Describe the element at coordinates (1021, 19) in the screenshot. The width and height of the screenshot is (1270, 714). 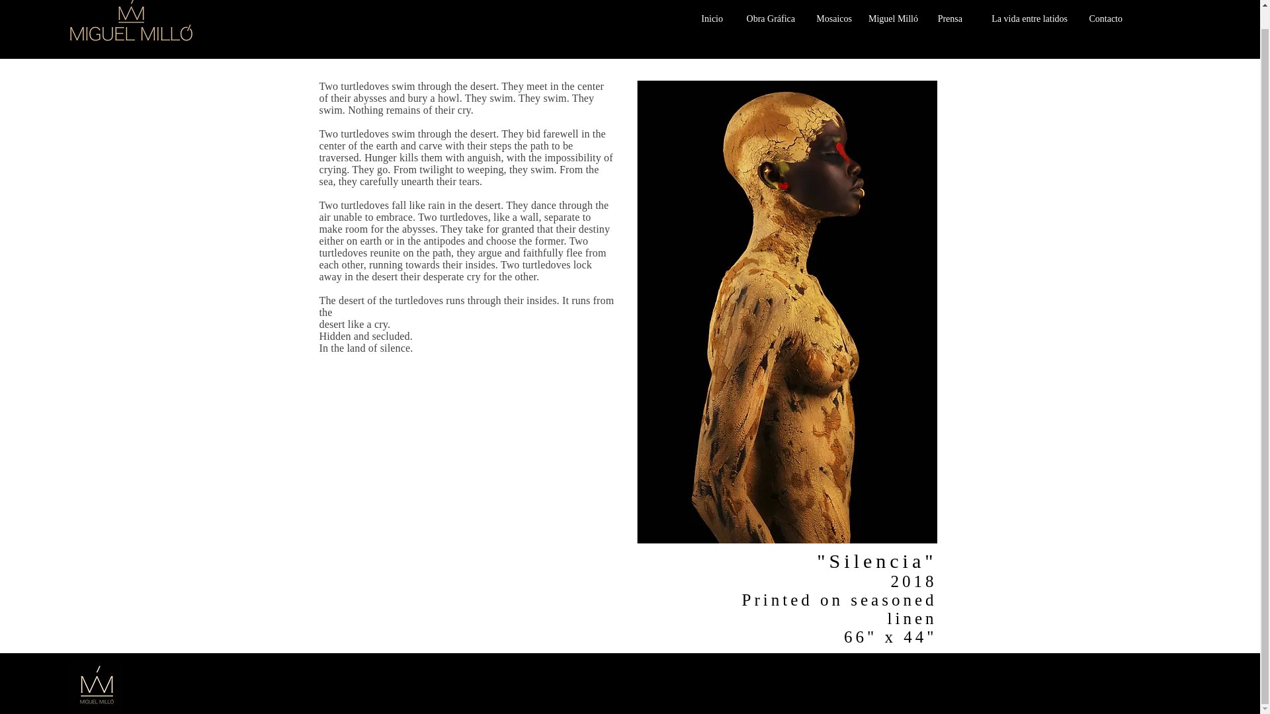
I see `La vida entre latidos` at that location.